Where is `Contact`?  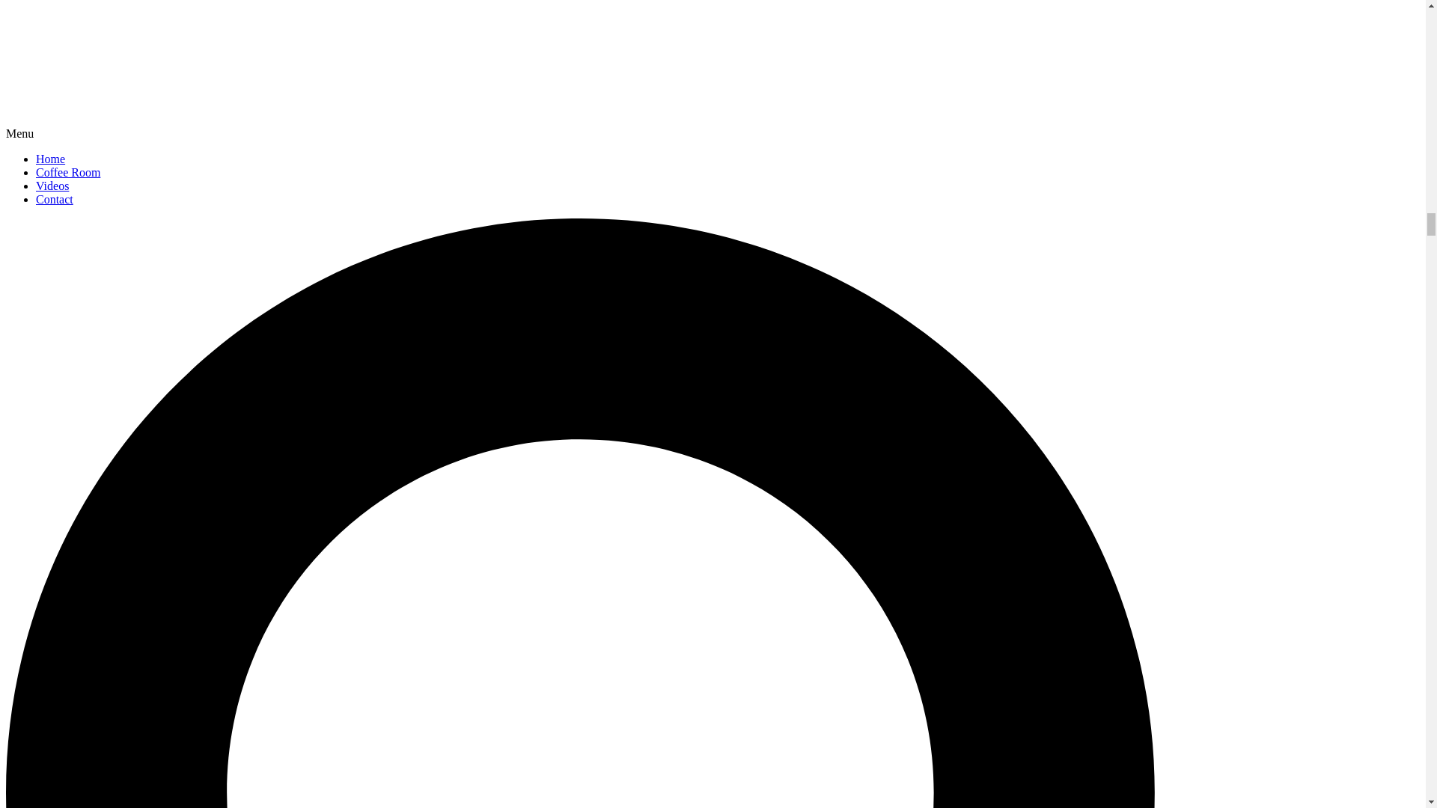 Contact is located at coordinates (54, 199).